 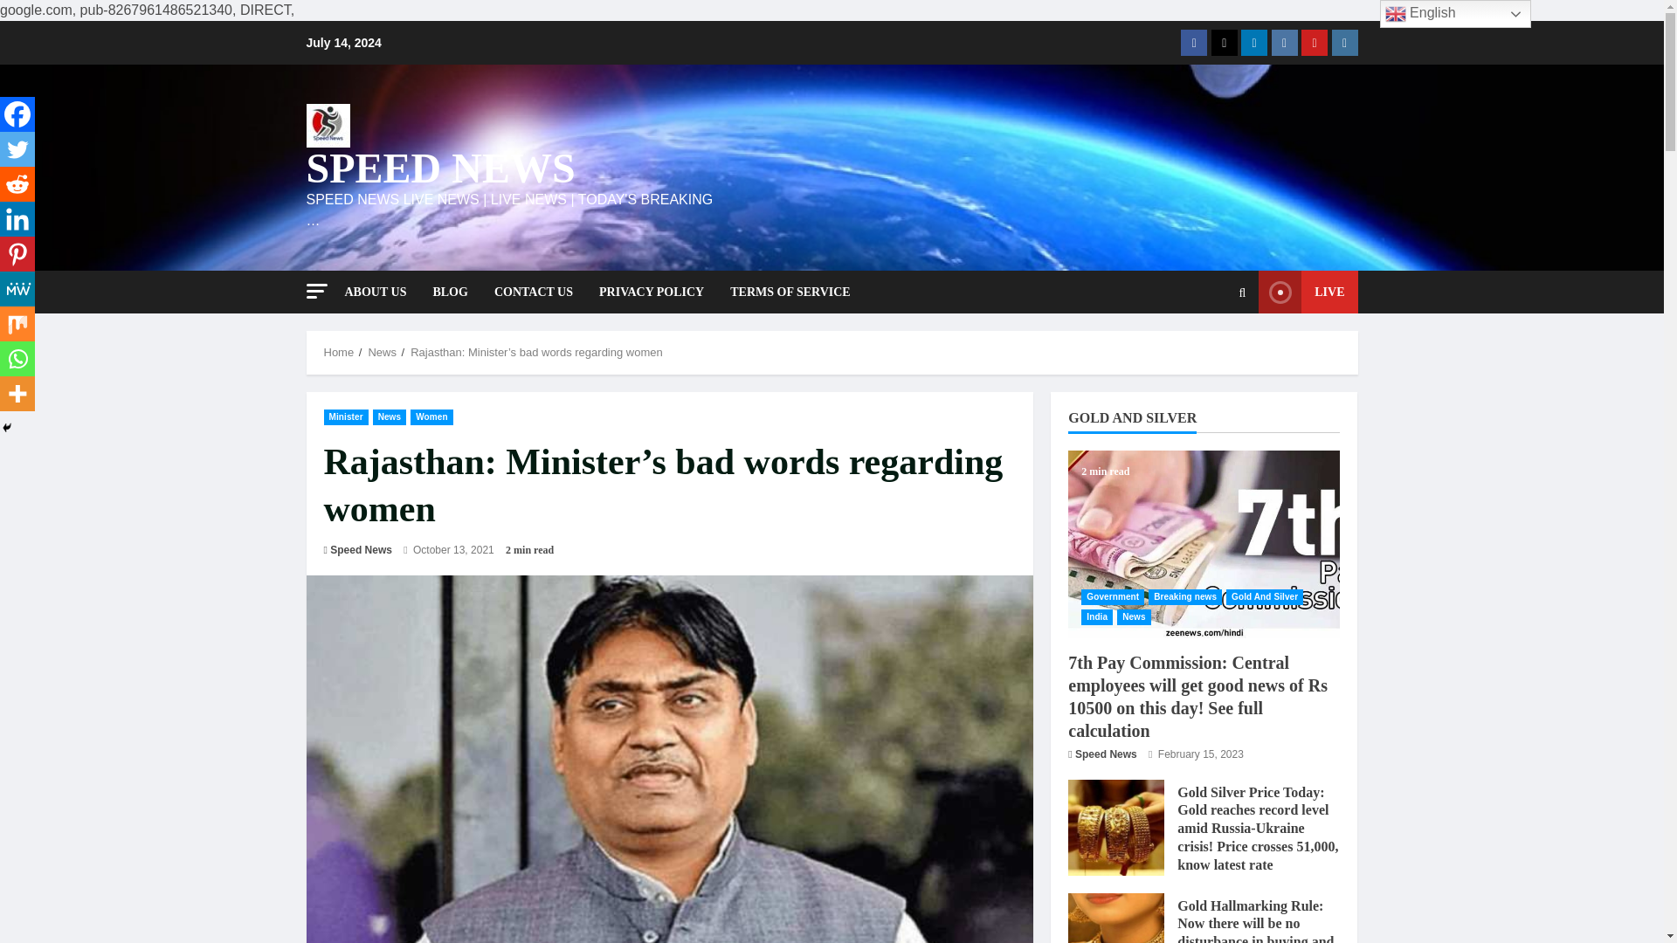 What do you see at coordinates (17, 114) in the screenshot?
I see `Facebook` at bounding box center [17, 114].